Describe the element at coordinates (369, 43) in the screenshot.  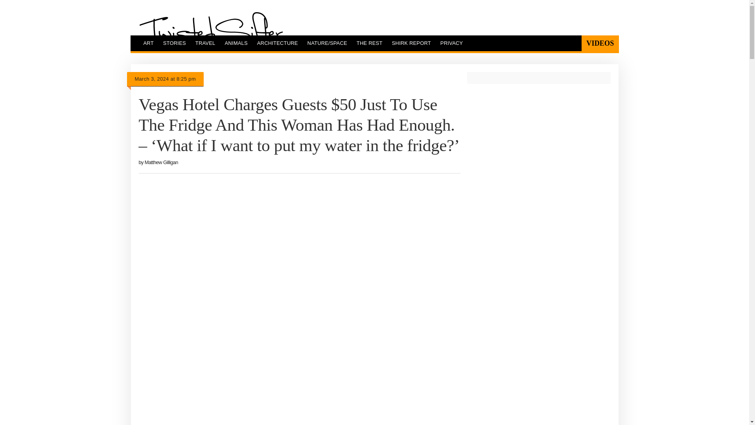
I see `THE REST` at that location.